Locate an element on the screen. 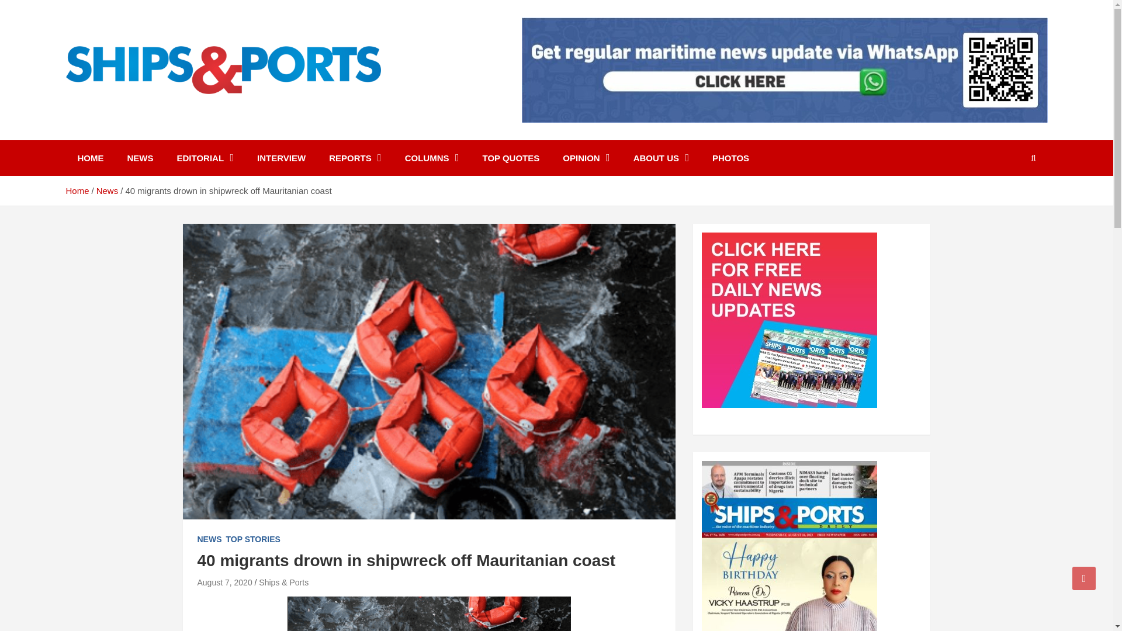  TOP QUOTES is located at coordinates (510, 158).